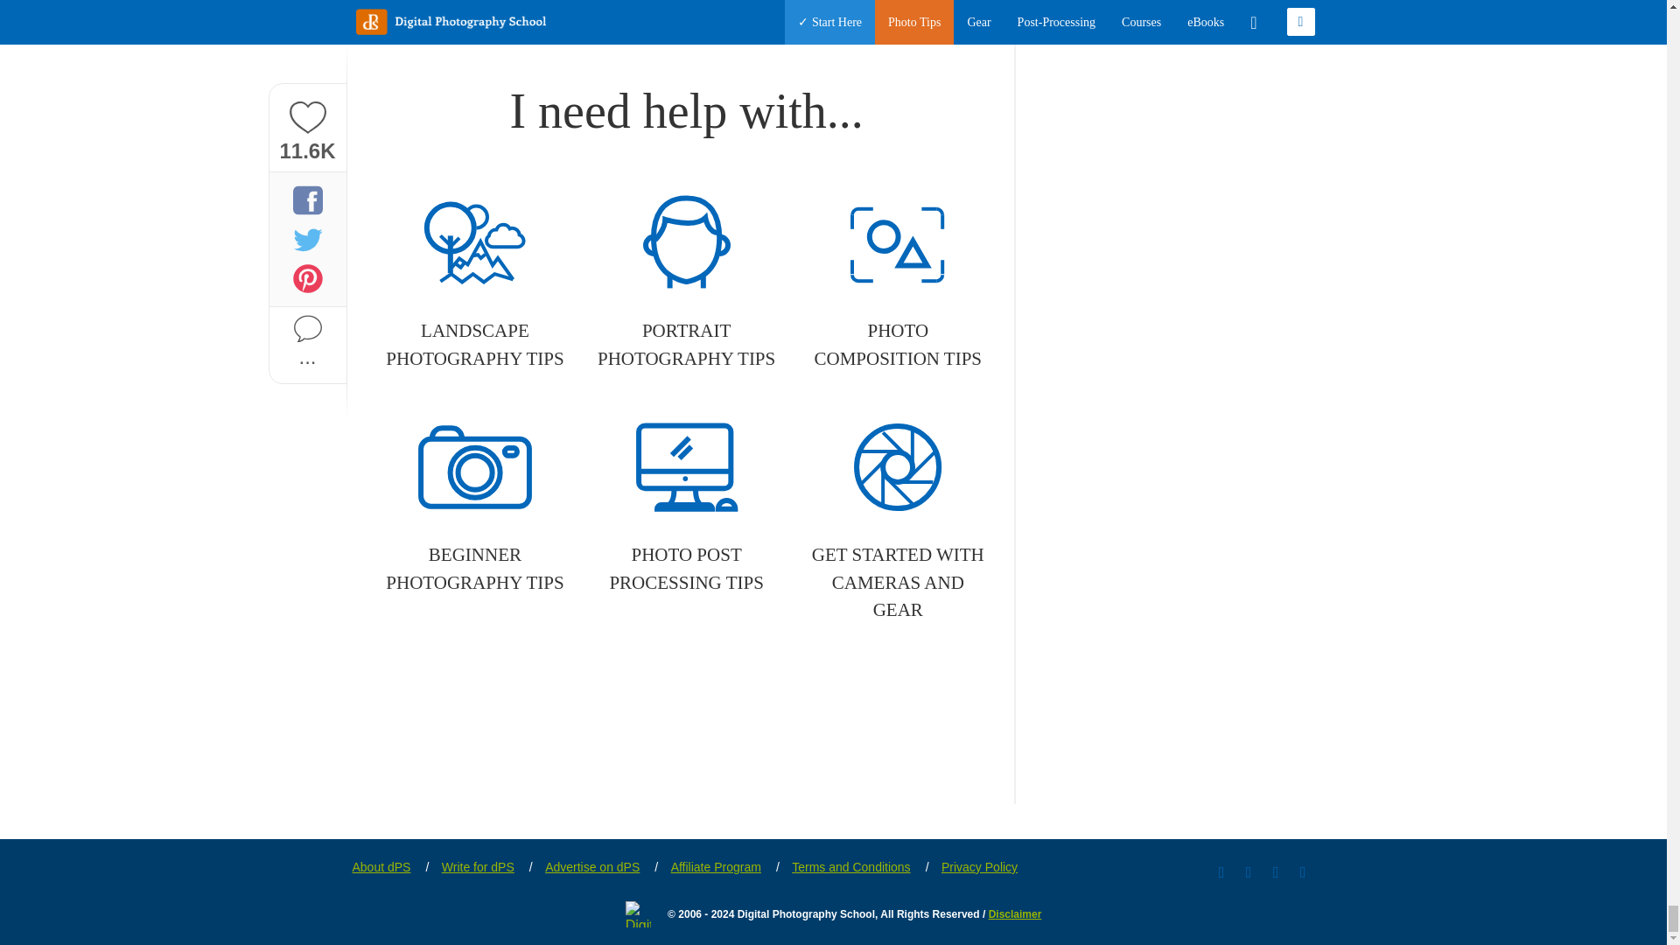  Describe the element at coordinates (474, 282) in the screenshot. I see `Landscape Photography Tips` at that location.